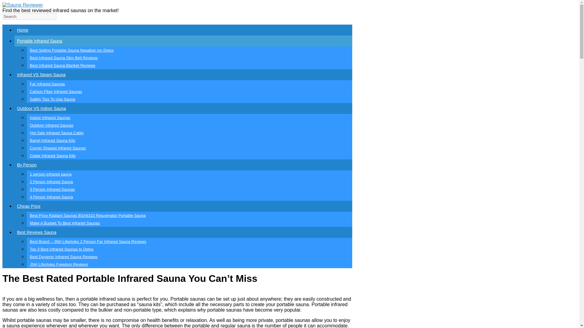  What do you see at coordinates (189, 92) in the screenshot?
I see `Carbon Fiber Infrared Saunas` at bounding box center [189, 92].